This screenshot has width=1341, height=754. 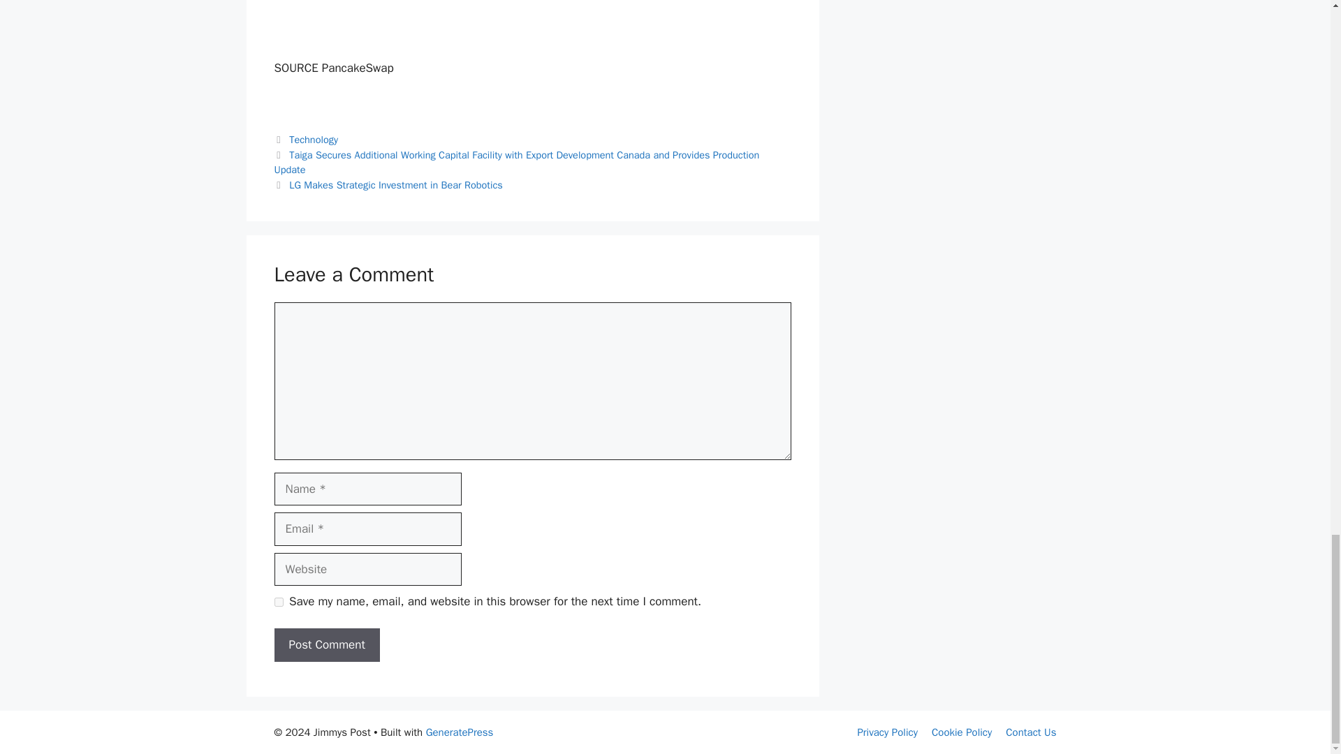 What do you see at coordinates (313, 140) in the screenshot?
I see `Technology` at bounding box center [313, 140].